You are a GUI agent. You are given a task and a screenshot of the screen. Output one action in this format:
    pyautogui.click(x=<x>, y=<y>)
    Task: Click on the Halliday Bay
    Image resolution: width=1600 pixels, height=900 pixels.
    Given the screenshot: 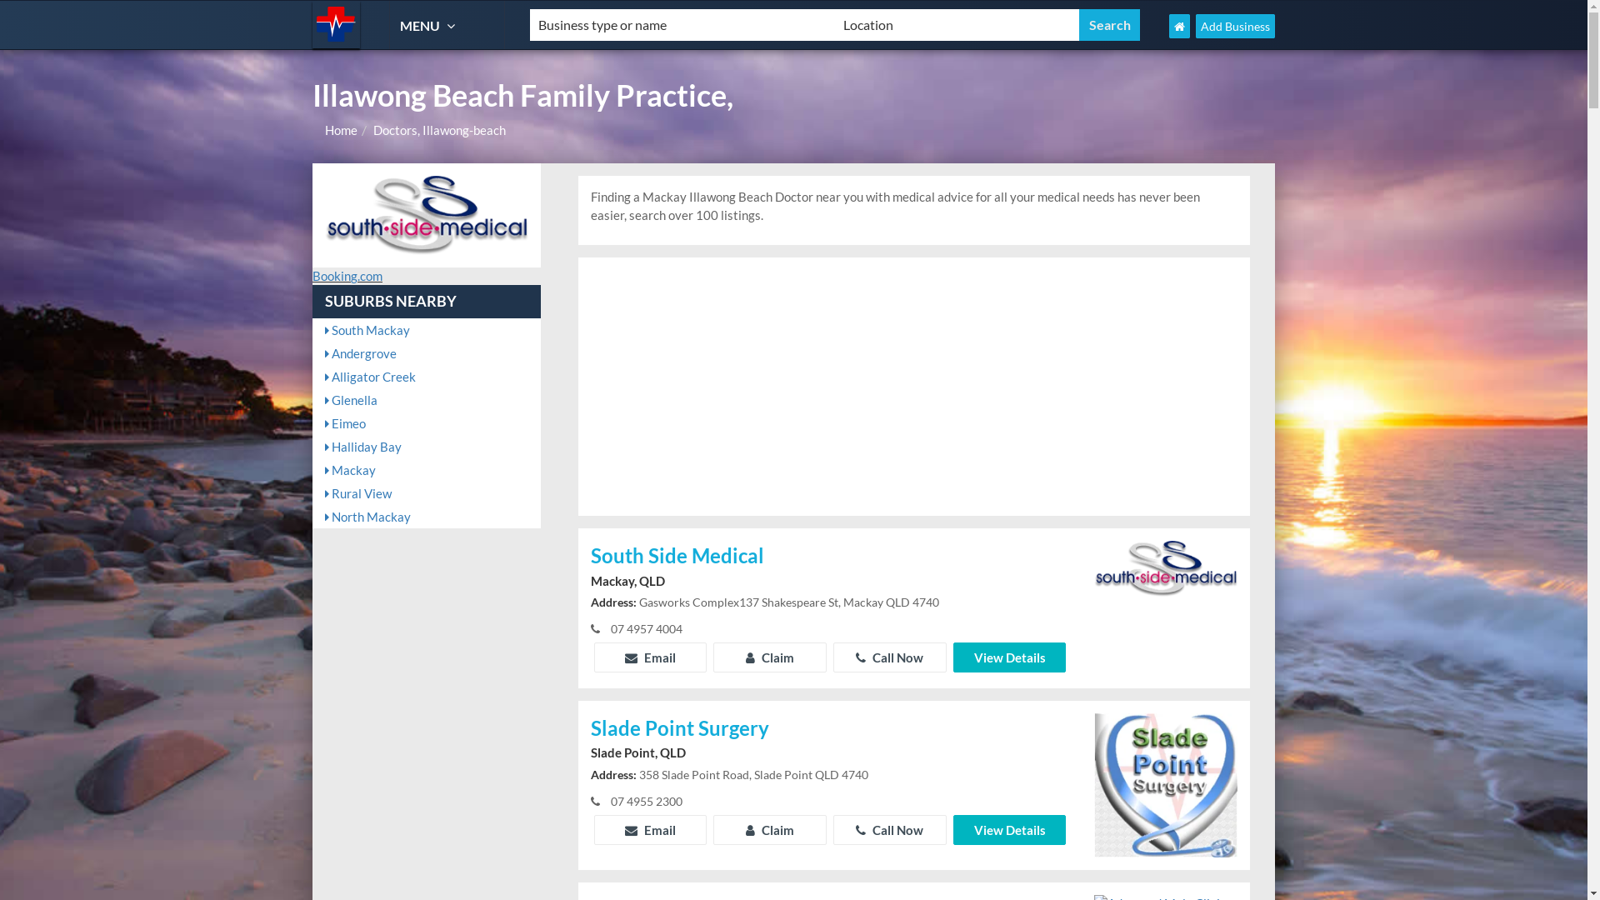 What is the action you would take?
    pyautogui.click(x=427, y=447)
    